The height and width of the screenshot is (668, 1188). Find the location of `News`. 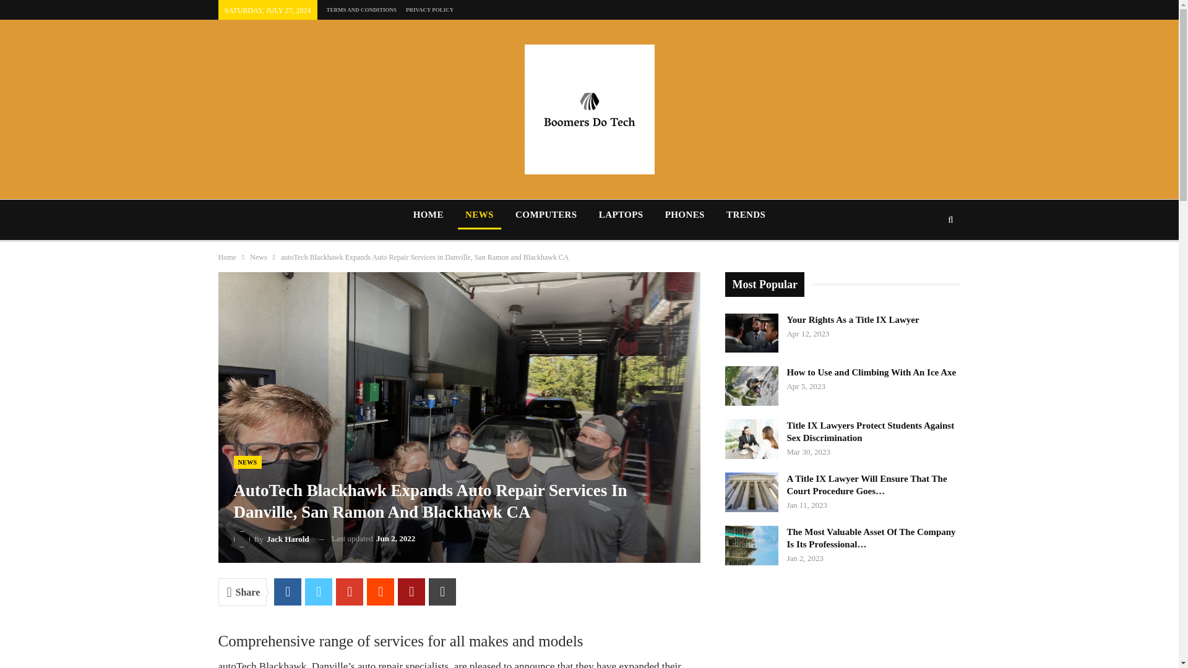

News is located at coordinates (257, 257).